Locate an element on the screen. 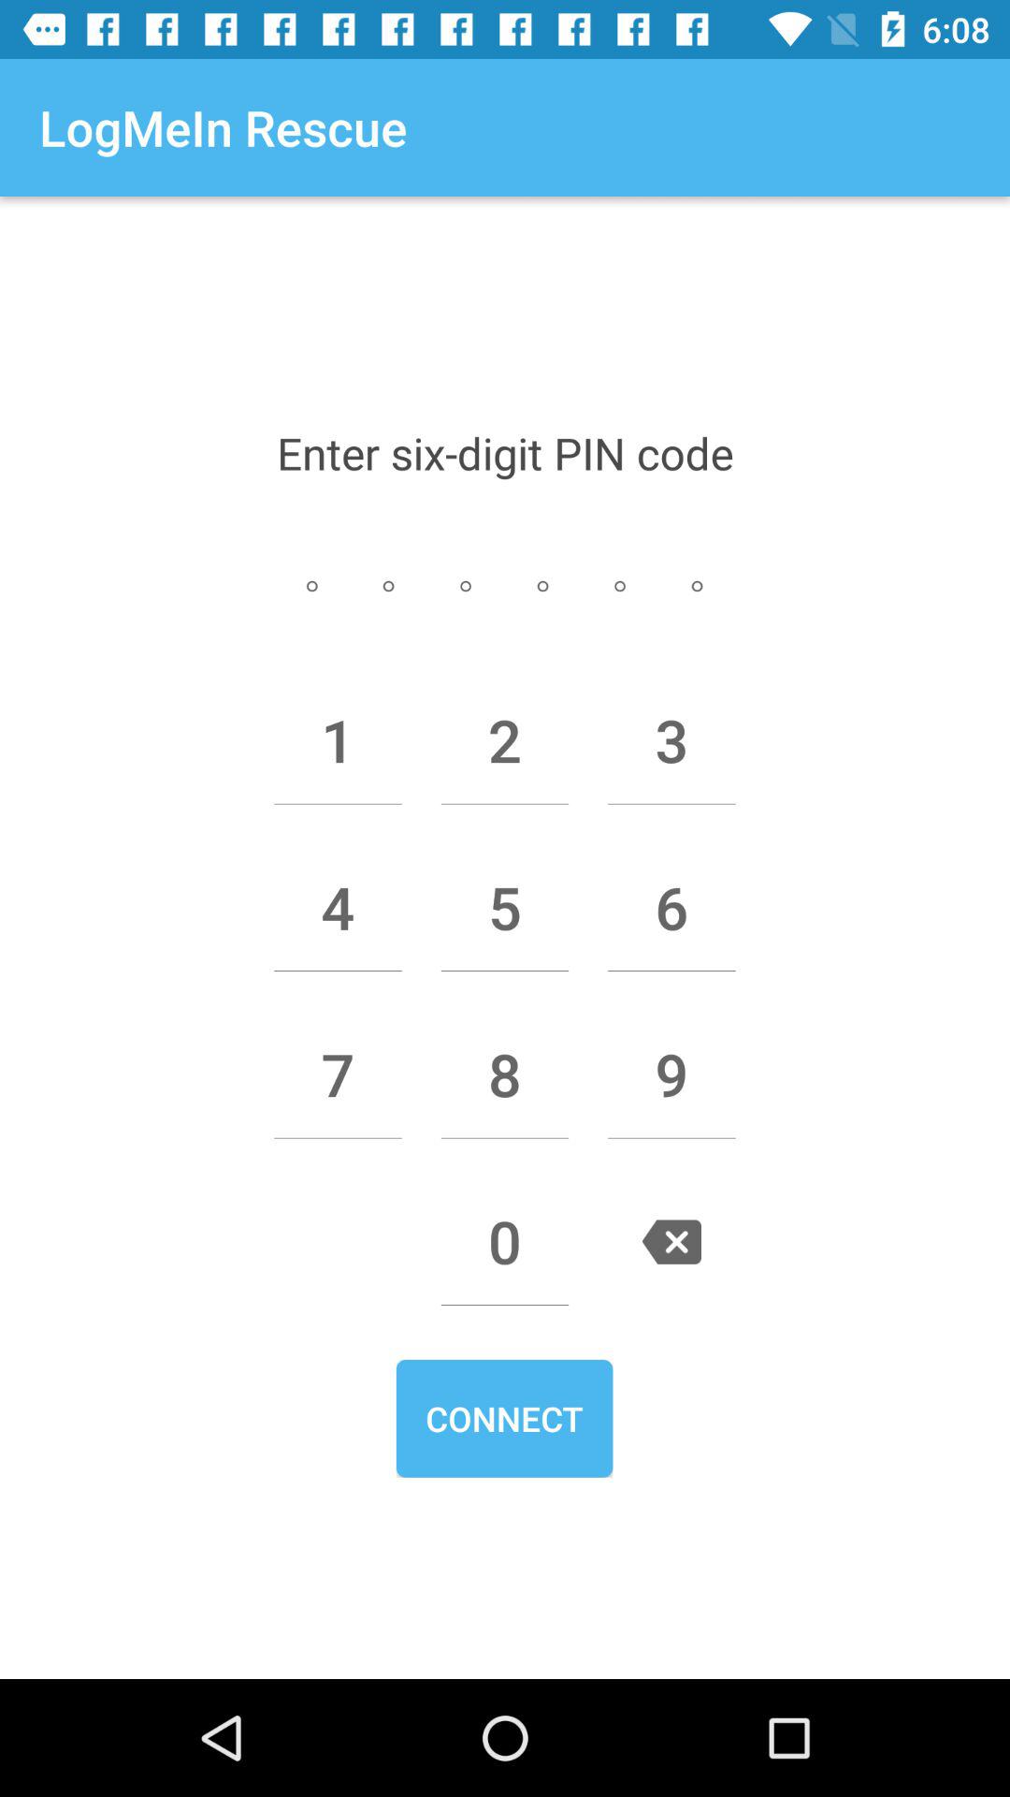 This screenshot has width=1010, height=1797. launch icon next to the 8 is located at coordinates (671, 1074).